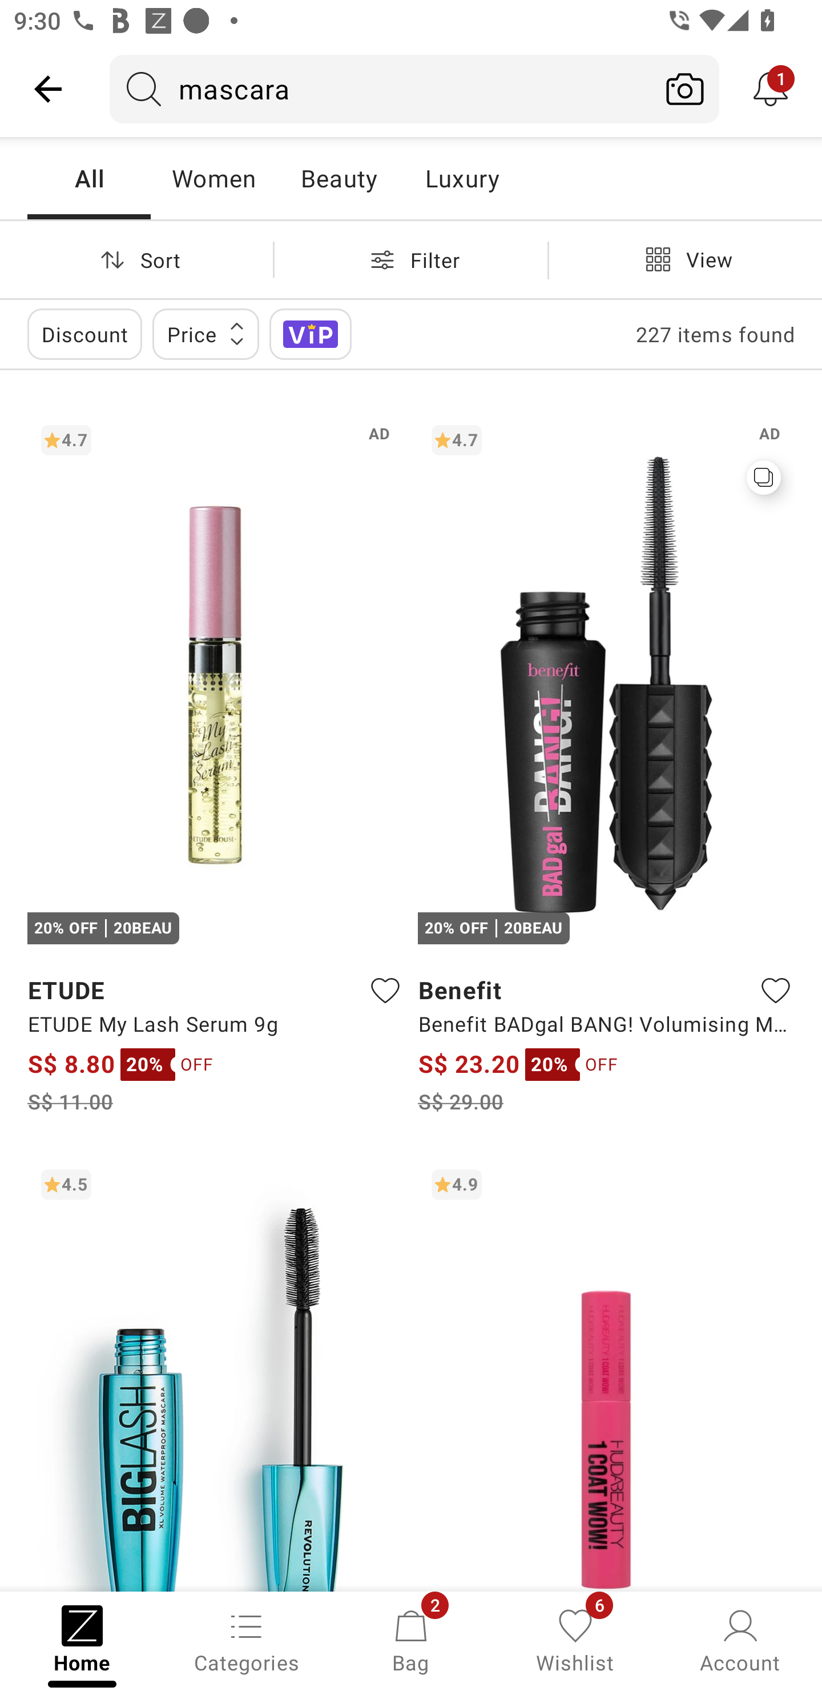 The image size is (822, 1691). I want to click on mascara, so click(380, 89).